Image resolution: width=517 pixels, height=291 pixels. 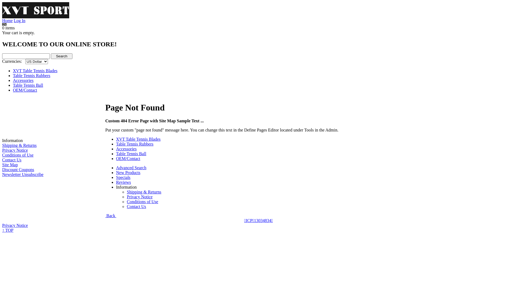 I want to click on Table Tennis Rubbers, so click(x=135, y=144).